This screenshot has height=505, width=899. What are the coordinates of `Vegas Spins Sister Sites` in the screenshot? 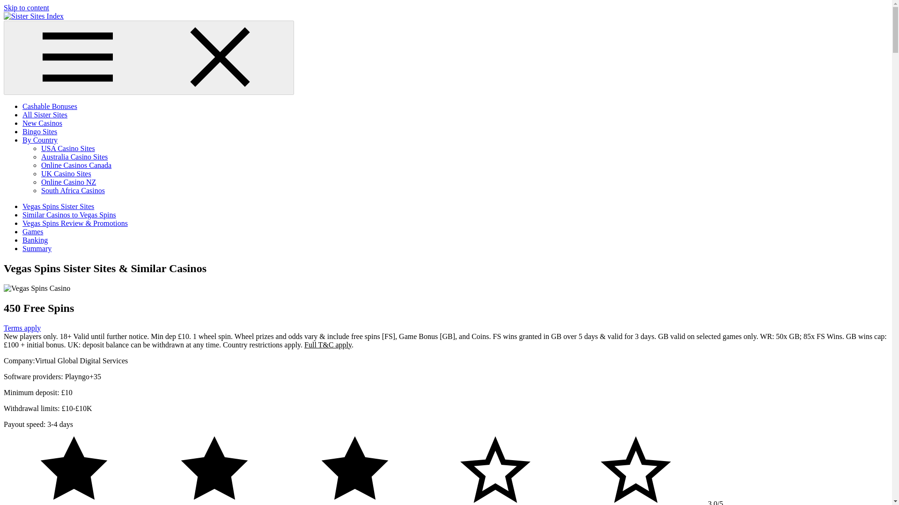 It's located at (58, 207).